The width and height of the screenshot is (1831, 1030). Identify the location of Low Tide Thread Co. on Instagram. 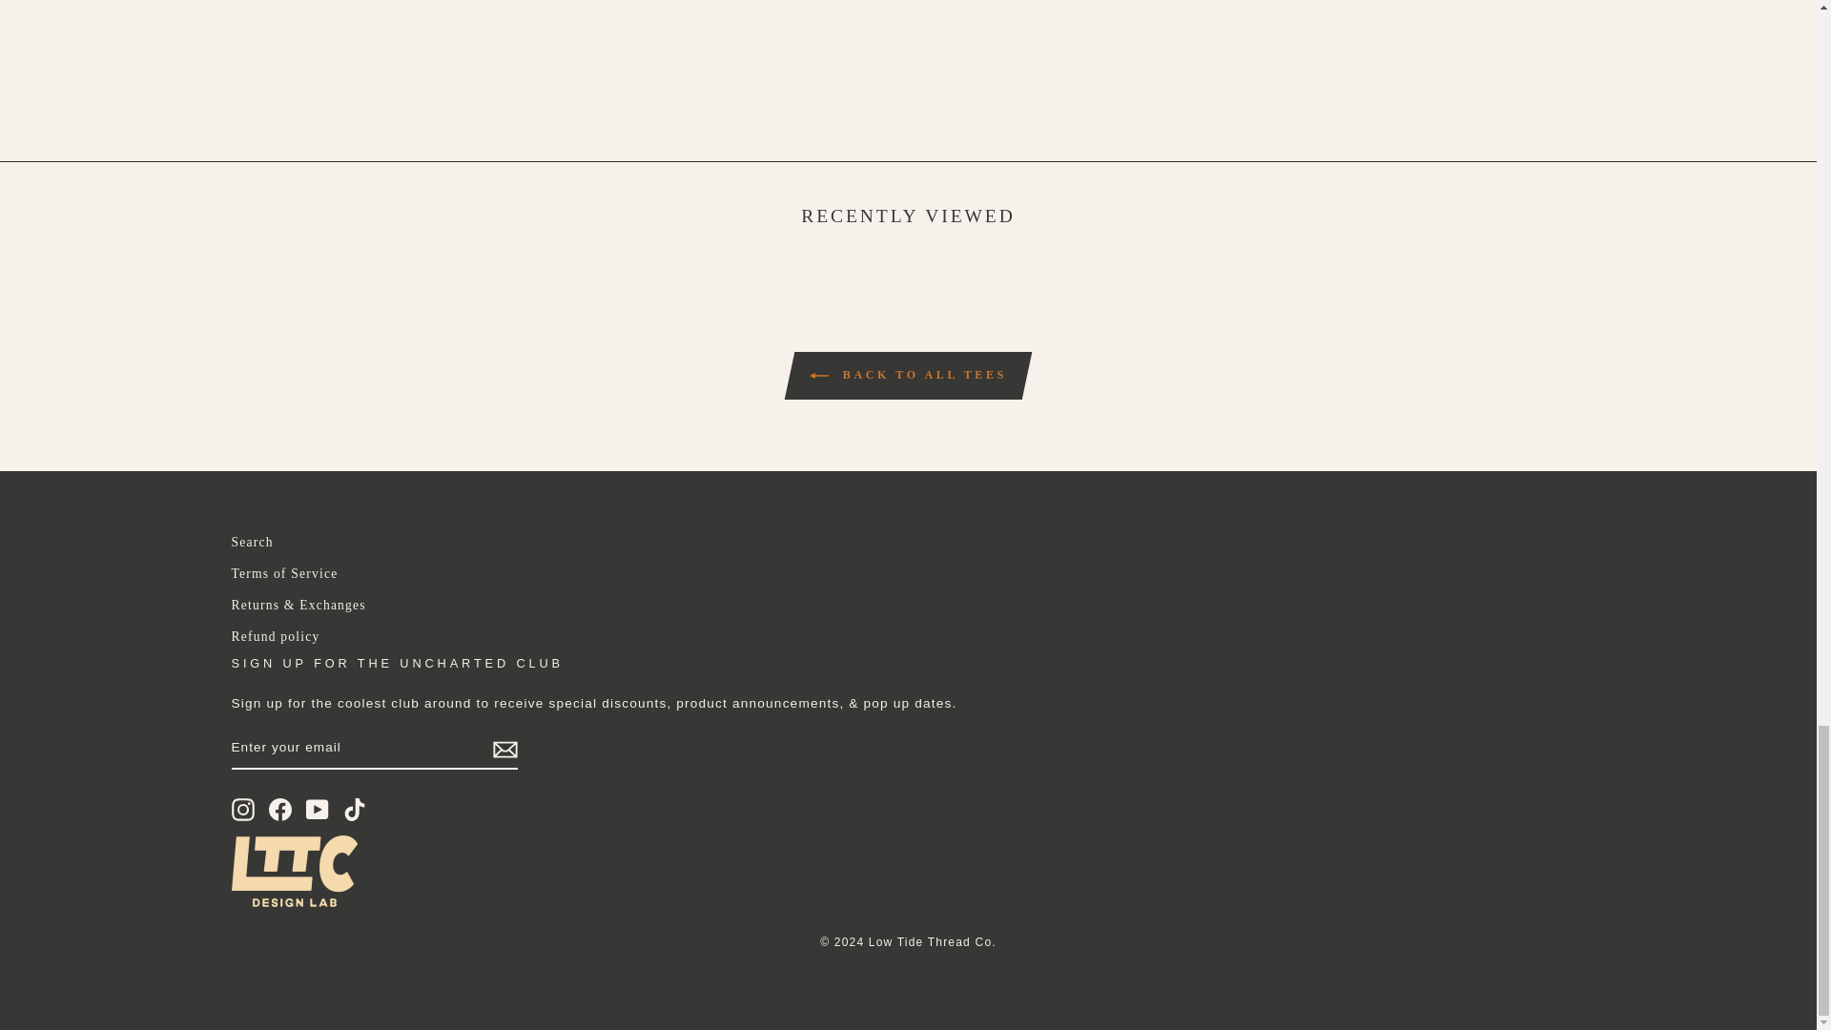
(242, 809).